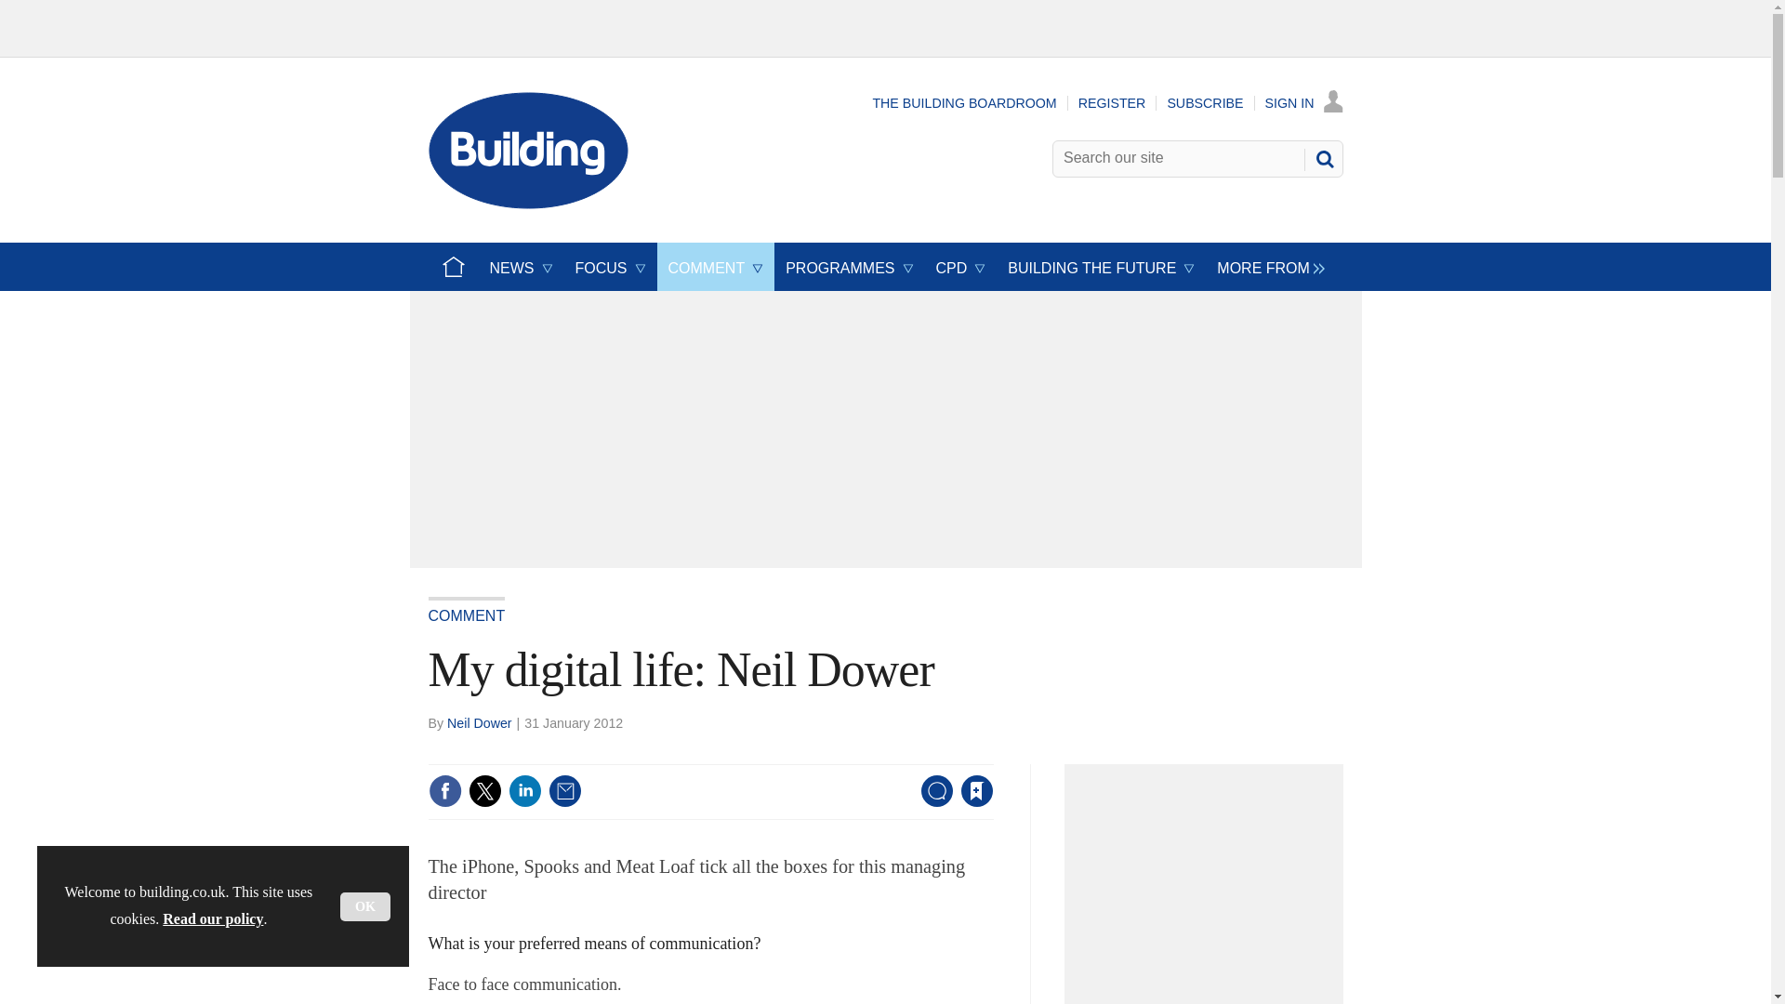 The width and height of the screenshot is (1785, 1004). I want to click on REGISTER, so click(1112, 102).